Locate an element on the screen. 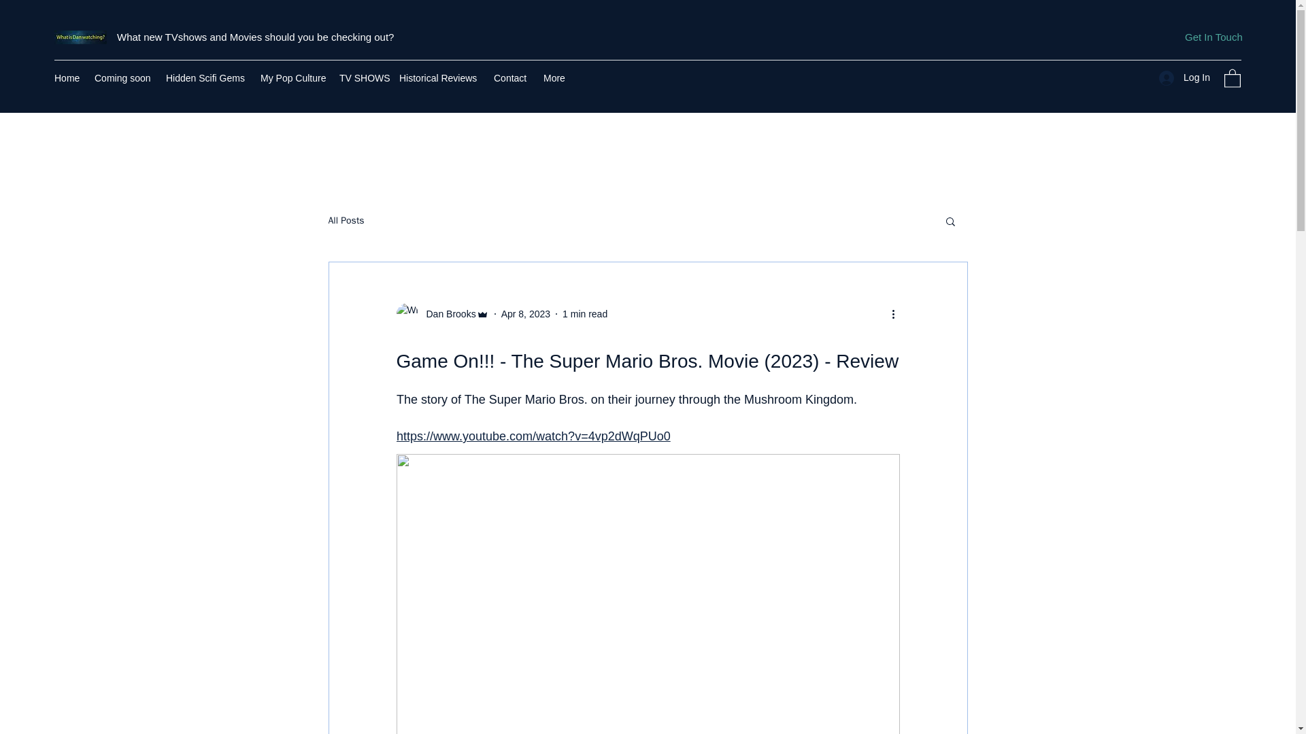  Dan Brooks is located at coordinates (442, 314).